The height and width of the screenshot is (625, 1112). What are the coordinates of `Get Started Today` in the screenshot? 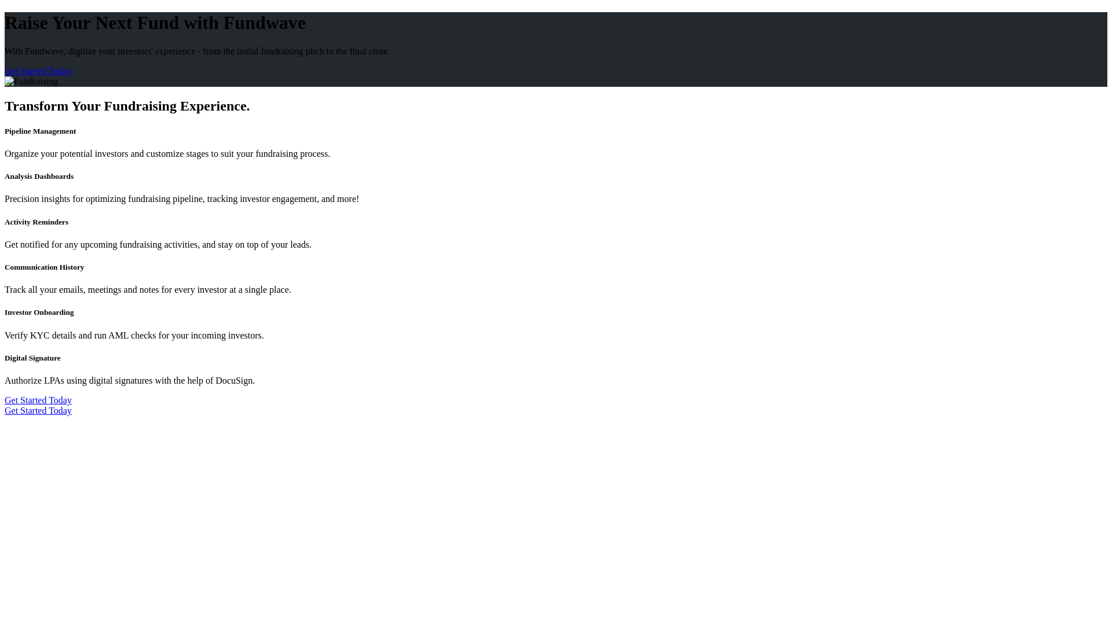 It's located at (38, 410).